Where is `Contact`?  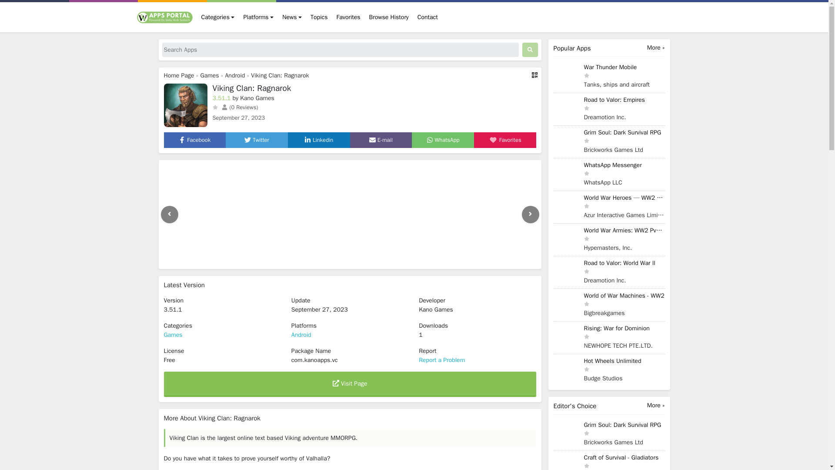 Contact is located at coordinates (428, 17).